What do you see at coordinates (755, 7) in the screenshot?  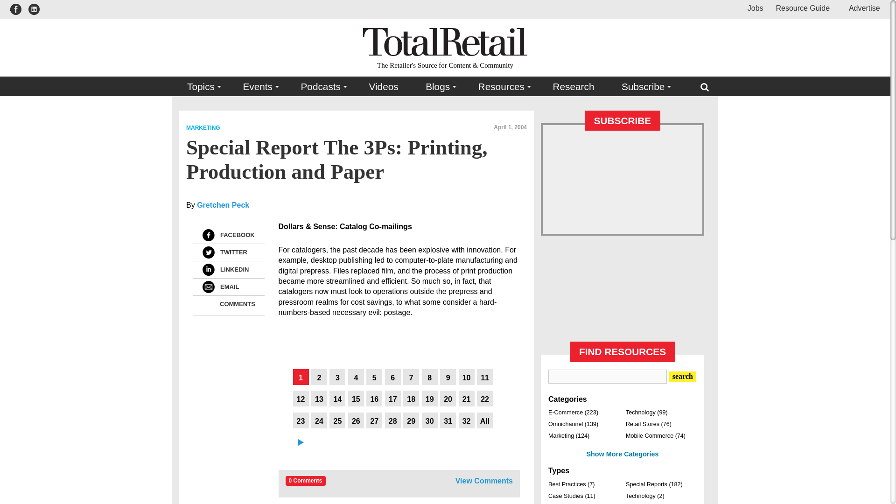 I see `Jobs` at bounding box center [755, 7].